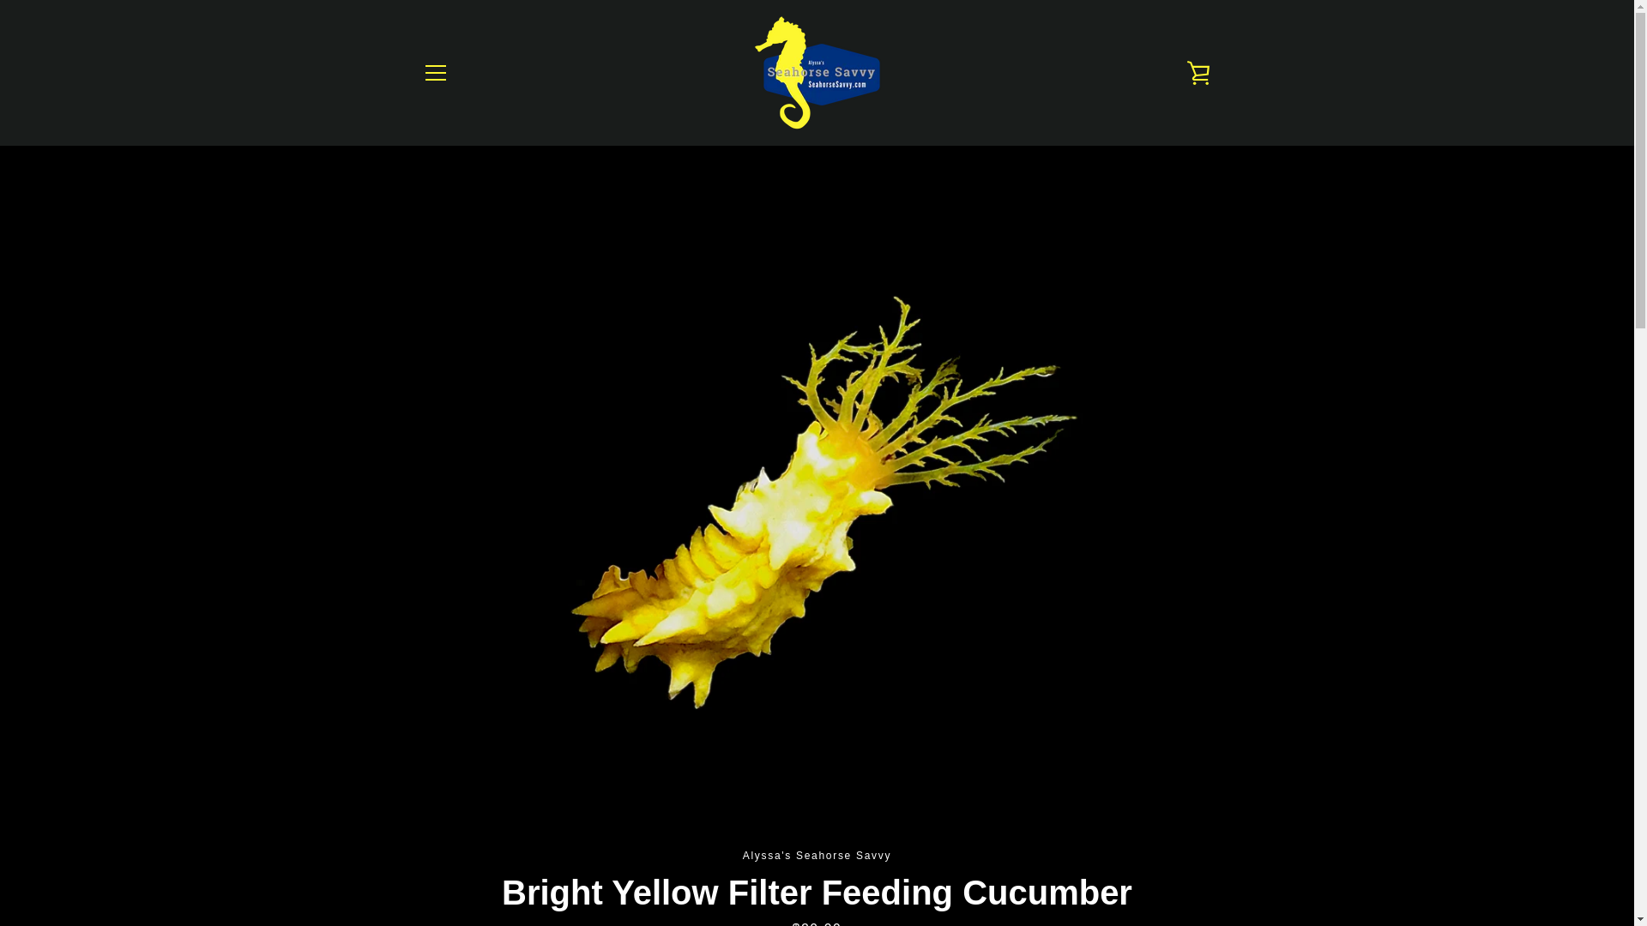  I want to click on PayPal, so click(1196, 853).